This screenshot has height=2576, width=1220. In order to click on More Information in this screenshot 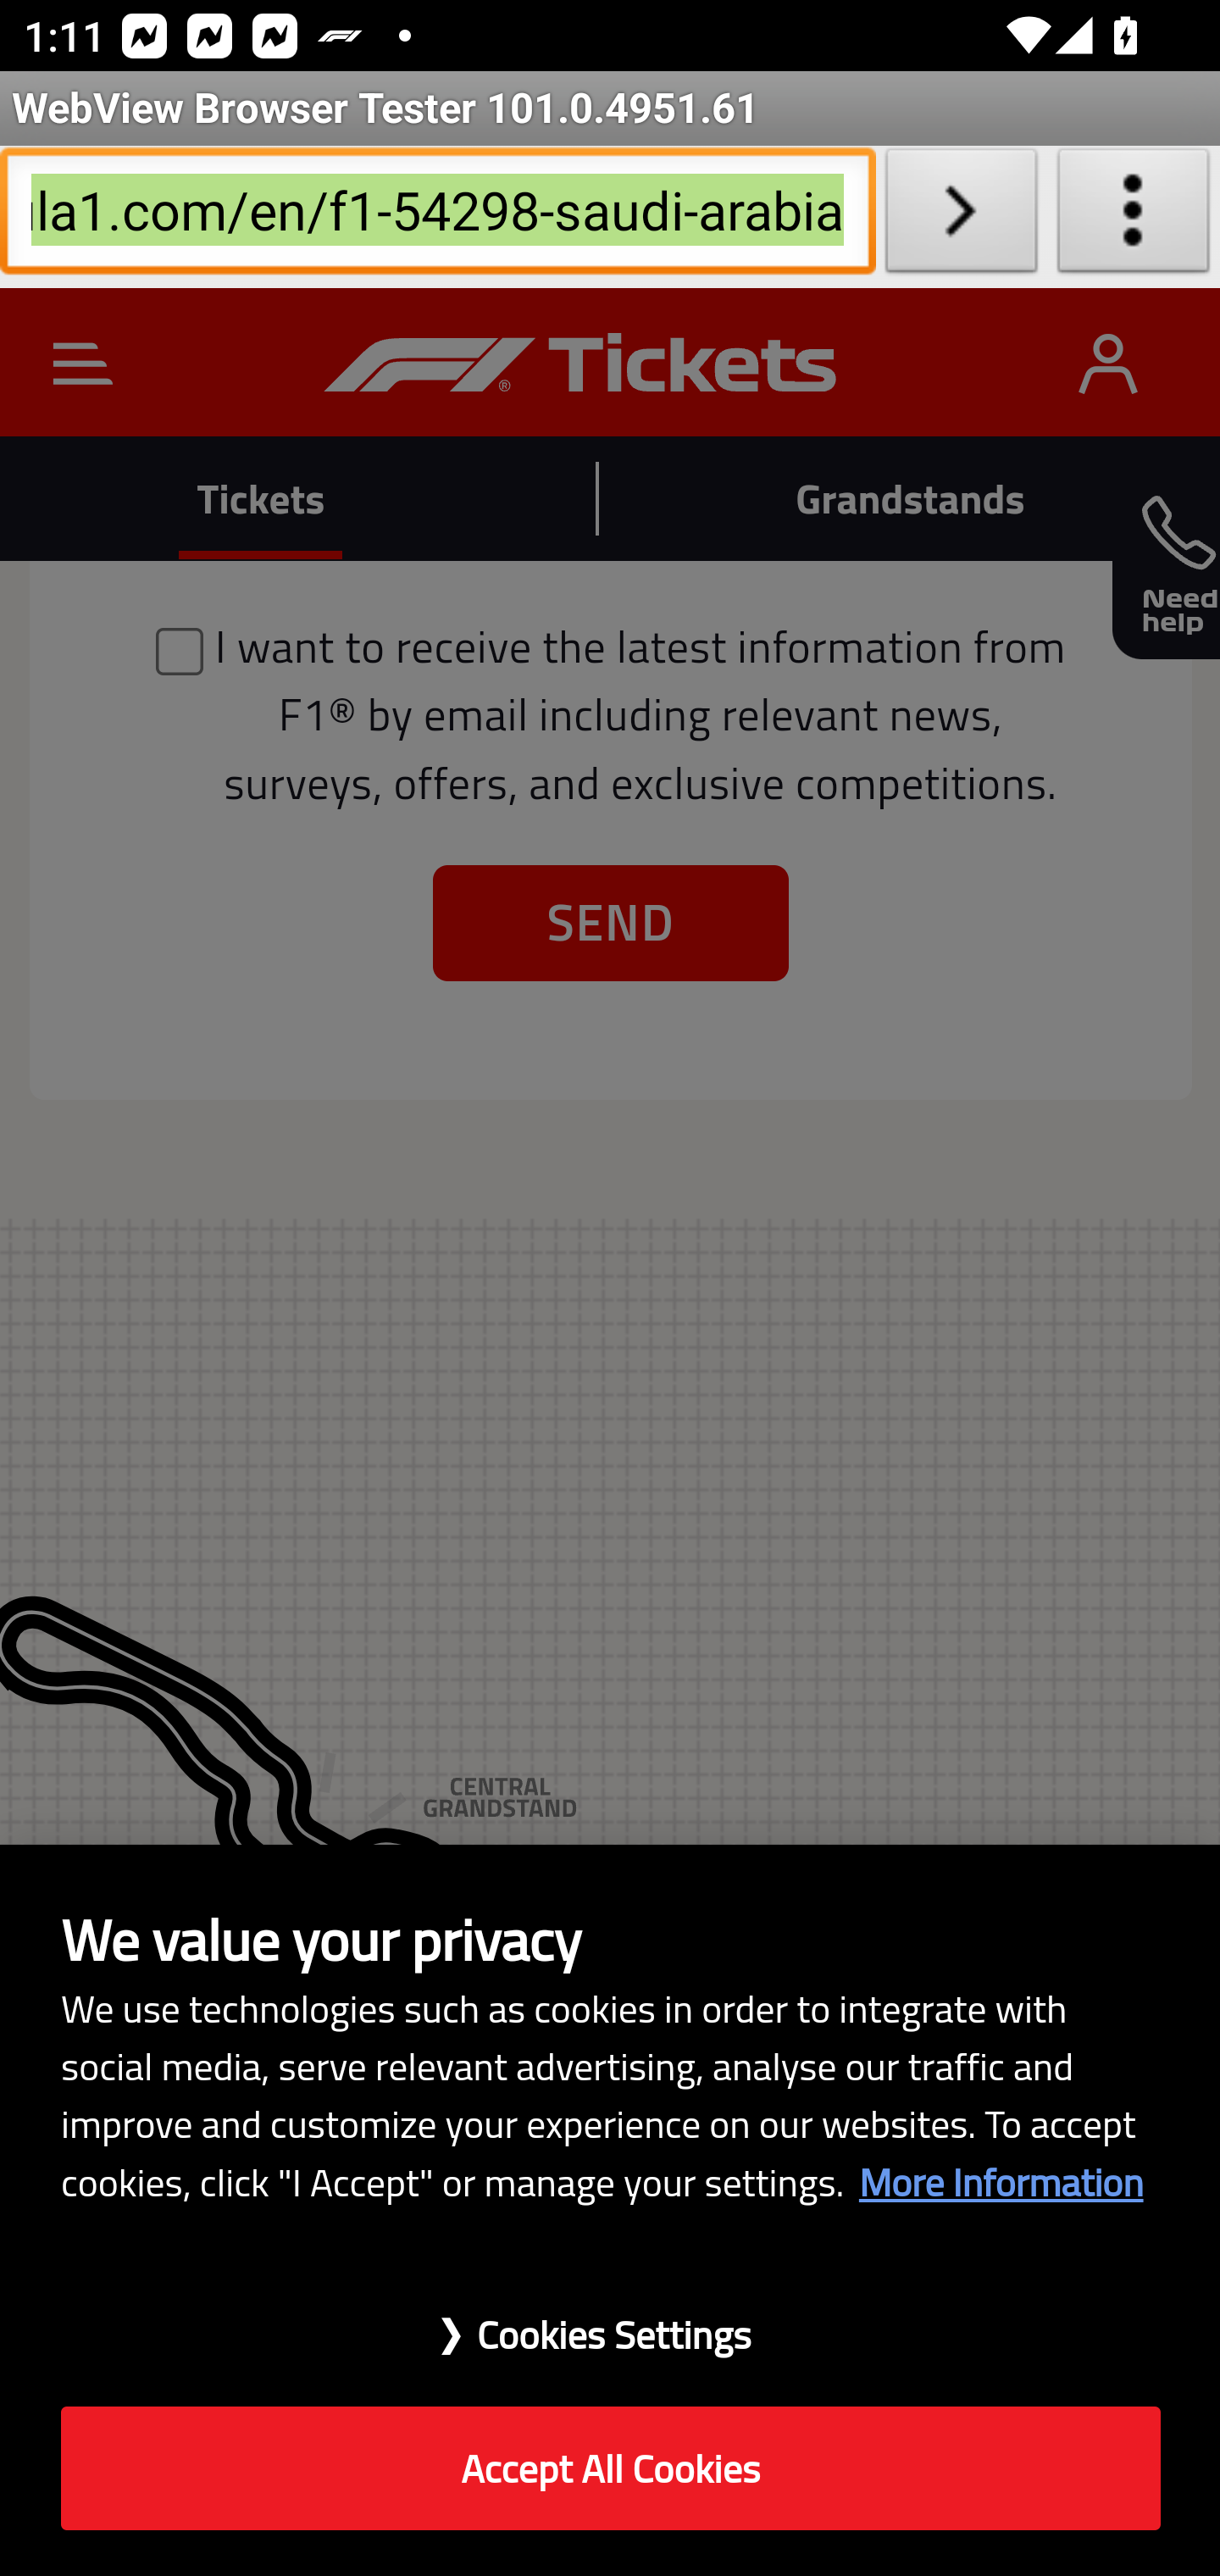, I will do `click(1000, 2181)`.